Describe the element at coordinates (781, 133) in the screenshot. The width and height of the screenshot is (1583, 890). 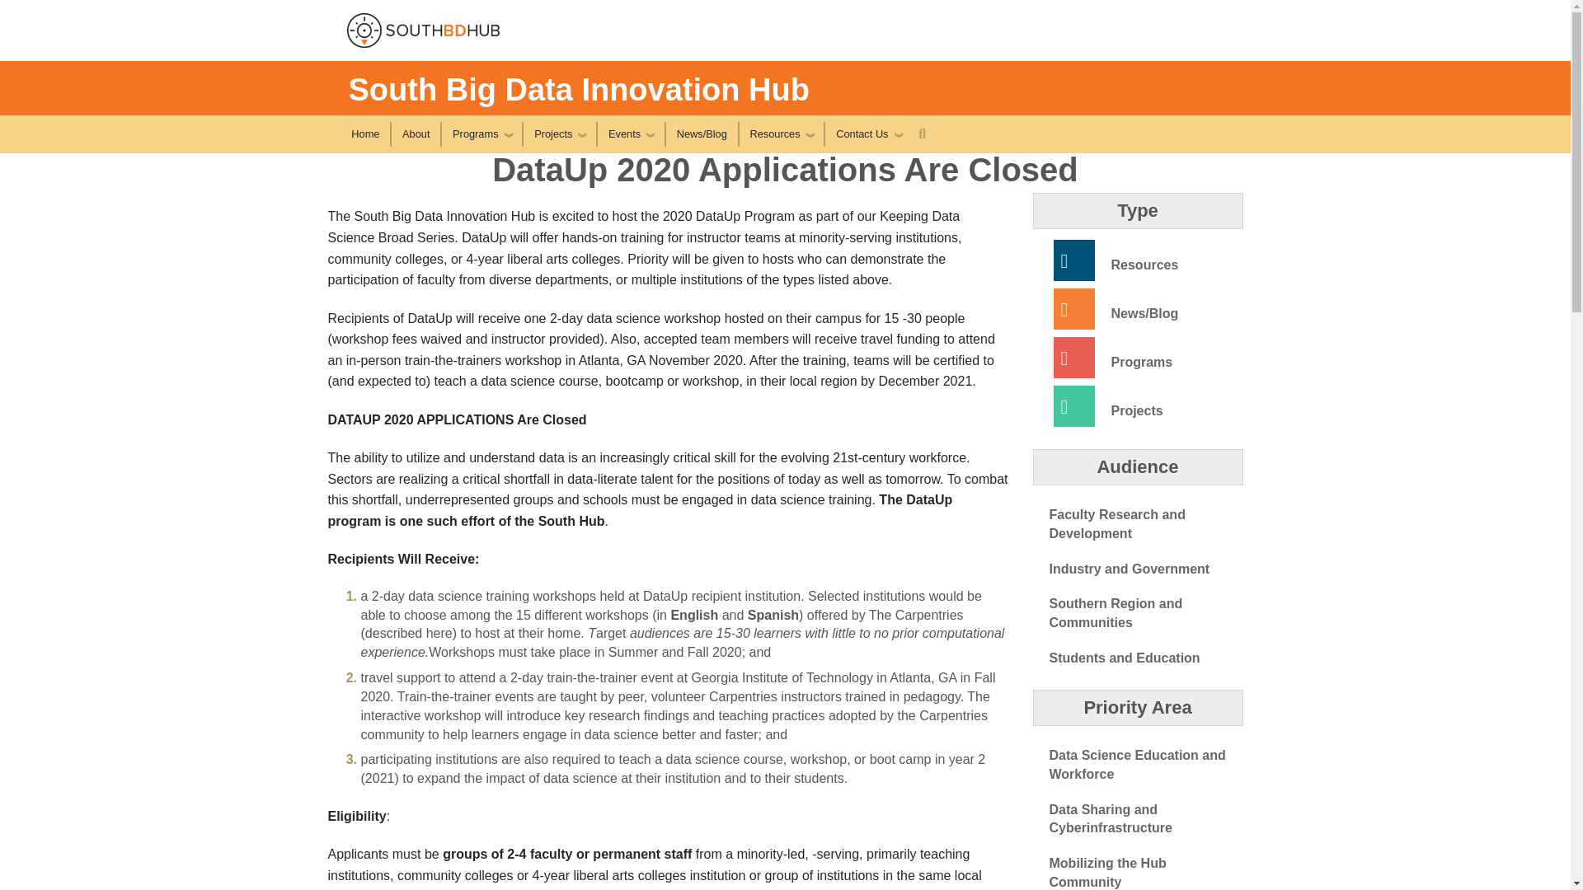
I see `Resources` at that location.